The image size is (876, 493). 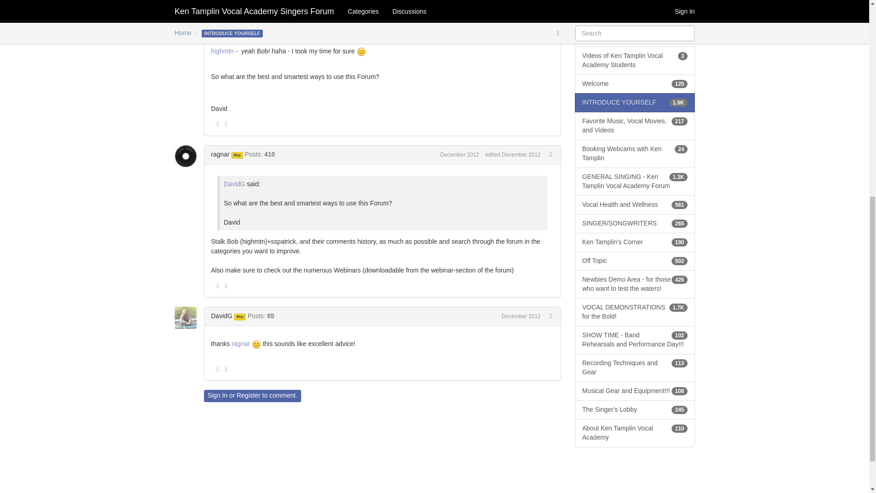 I want to click on highmtn, so click(x=222, y=51).